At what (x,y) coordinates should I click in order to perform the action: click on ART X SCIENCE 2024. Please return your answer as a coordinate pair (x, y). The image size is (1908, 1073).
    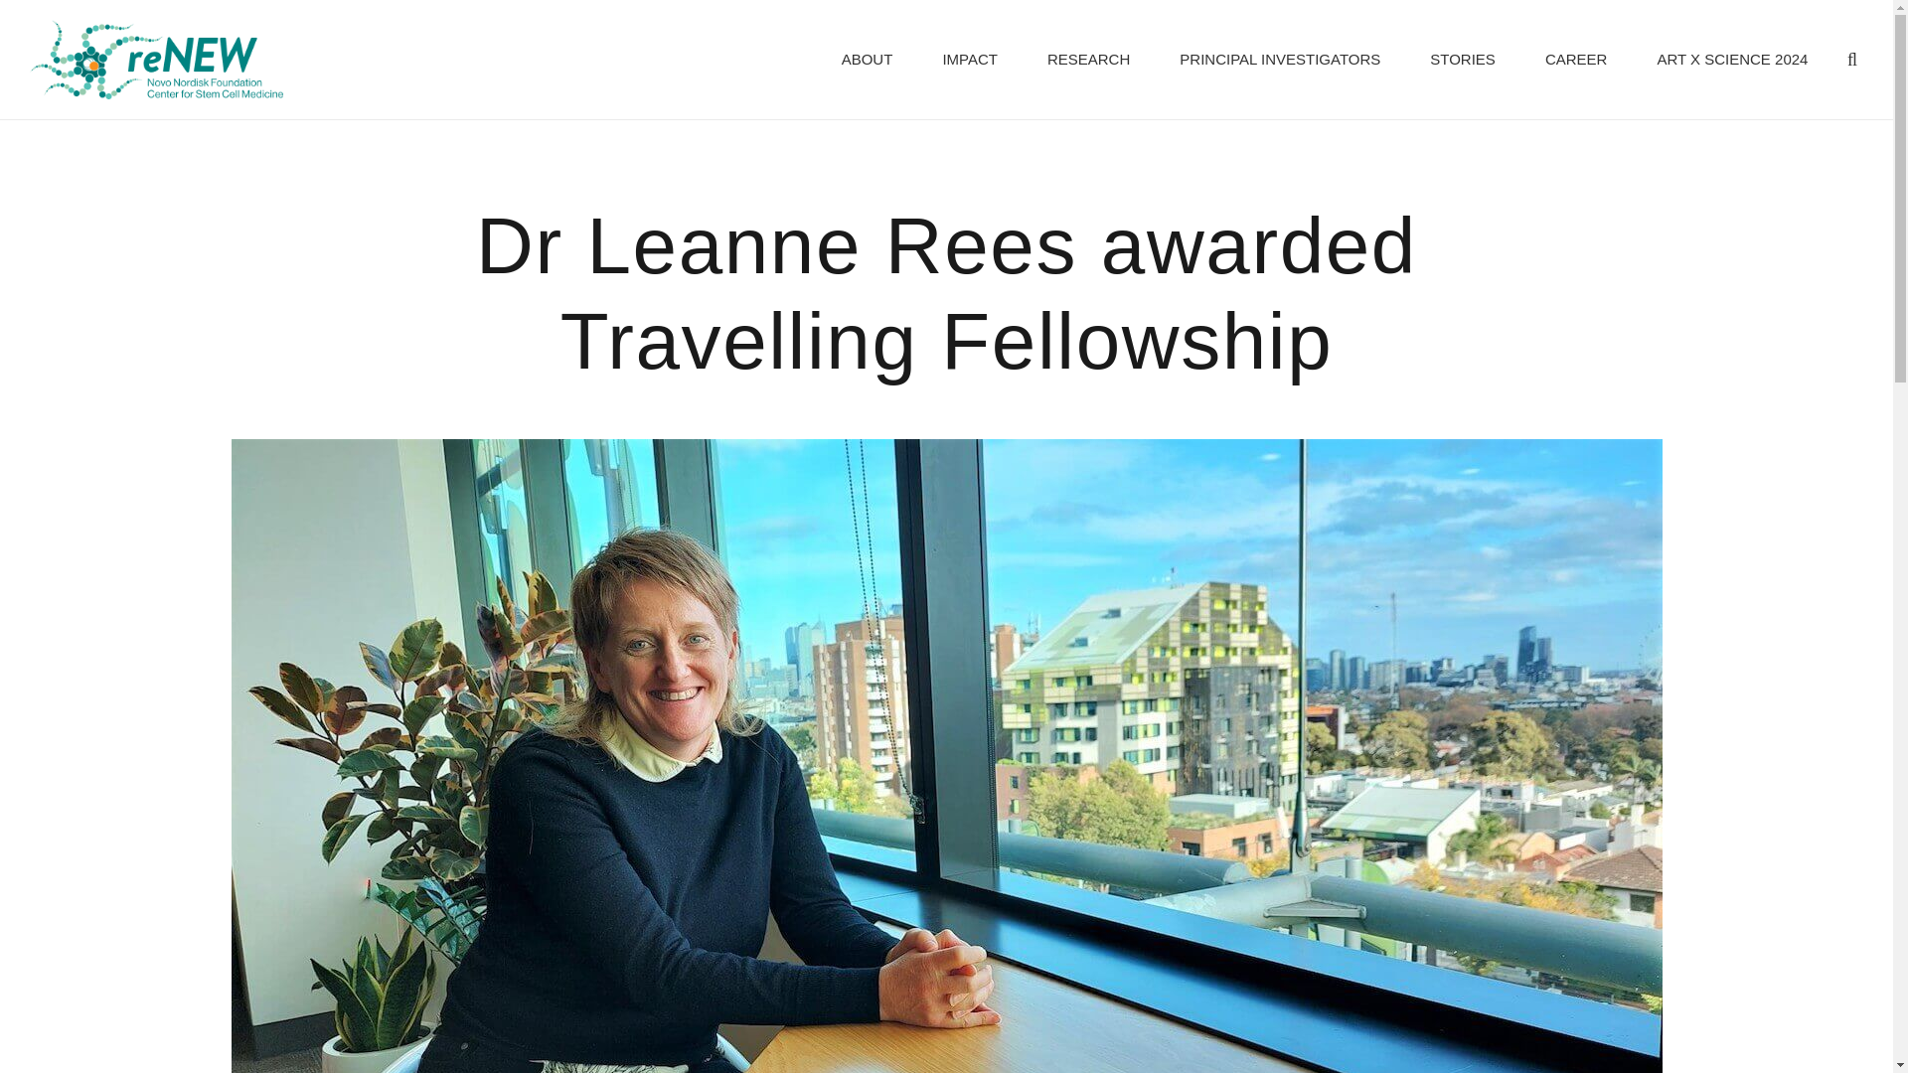
    Looking at the image, I should click on (1731, 60).